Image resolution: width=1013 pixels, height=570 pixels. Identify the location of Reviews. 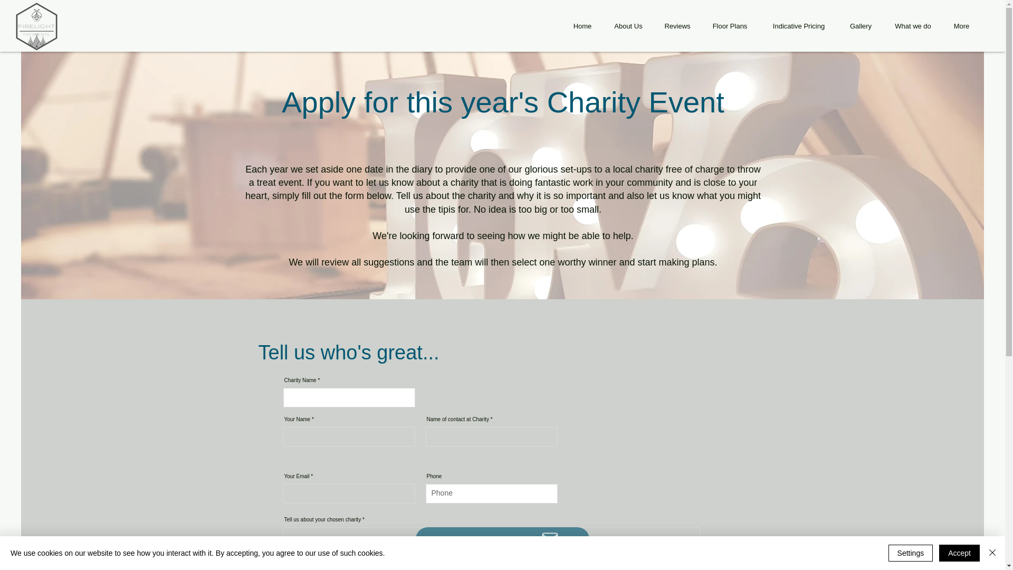
(677, 26).